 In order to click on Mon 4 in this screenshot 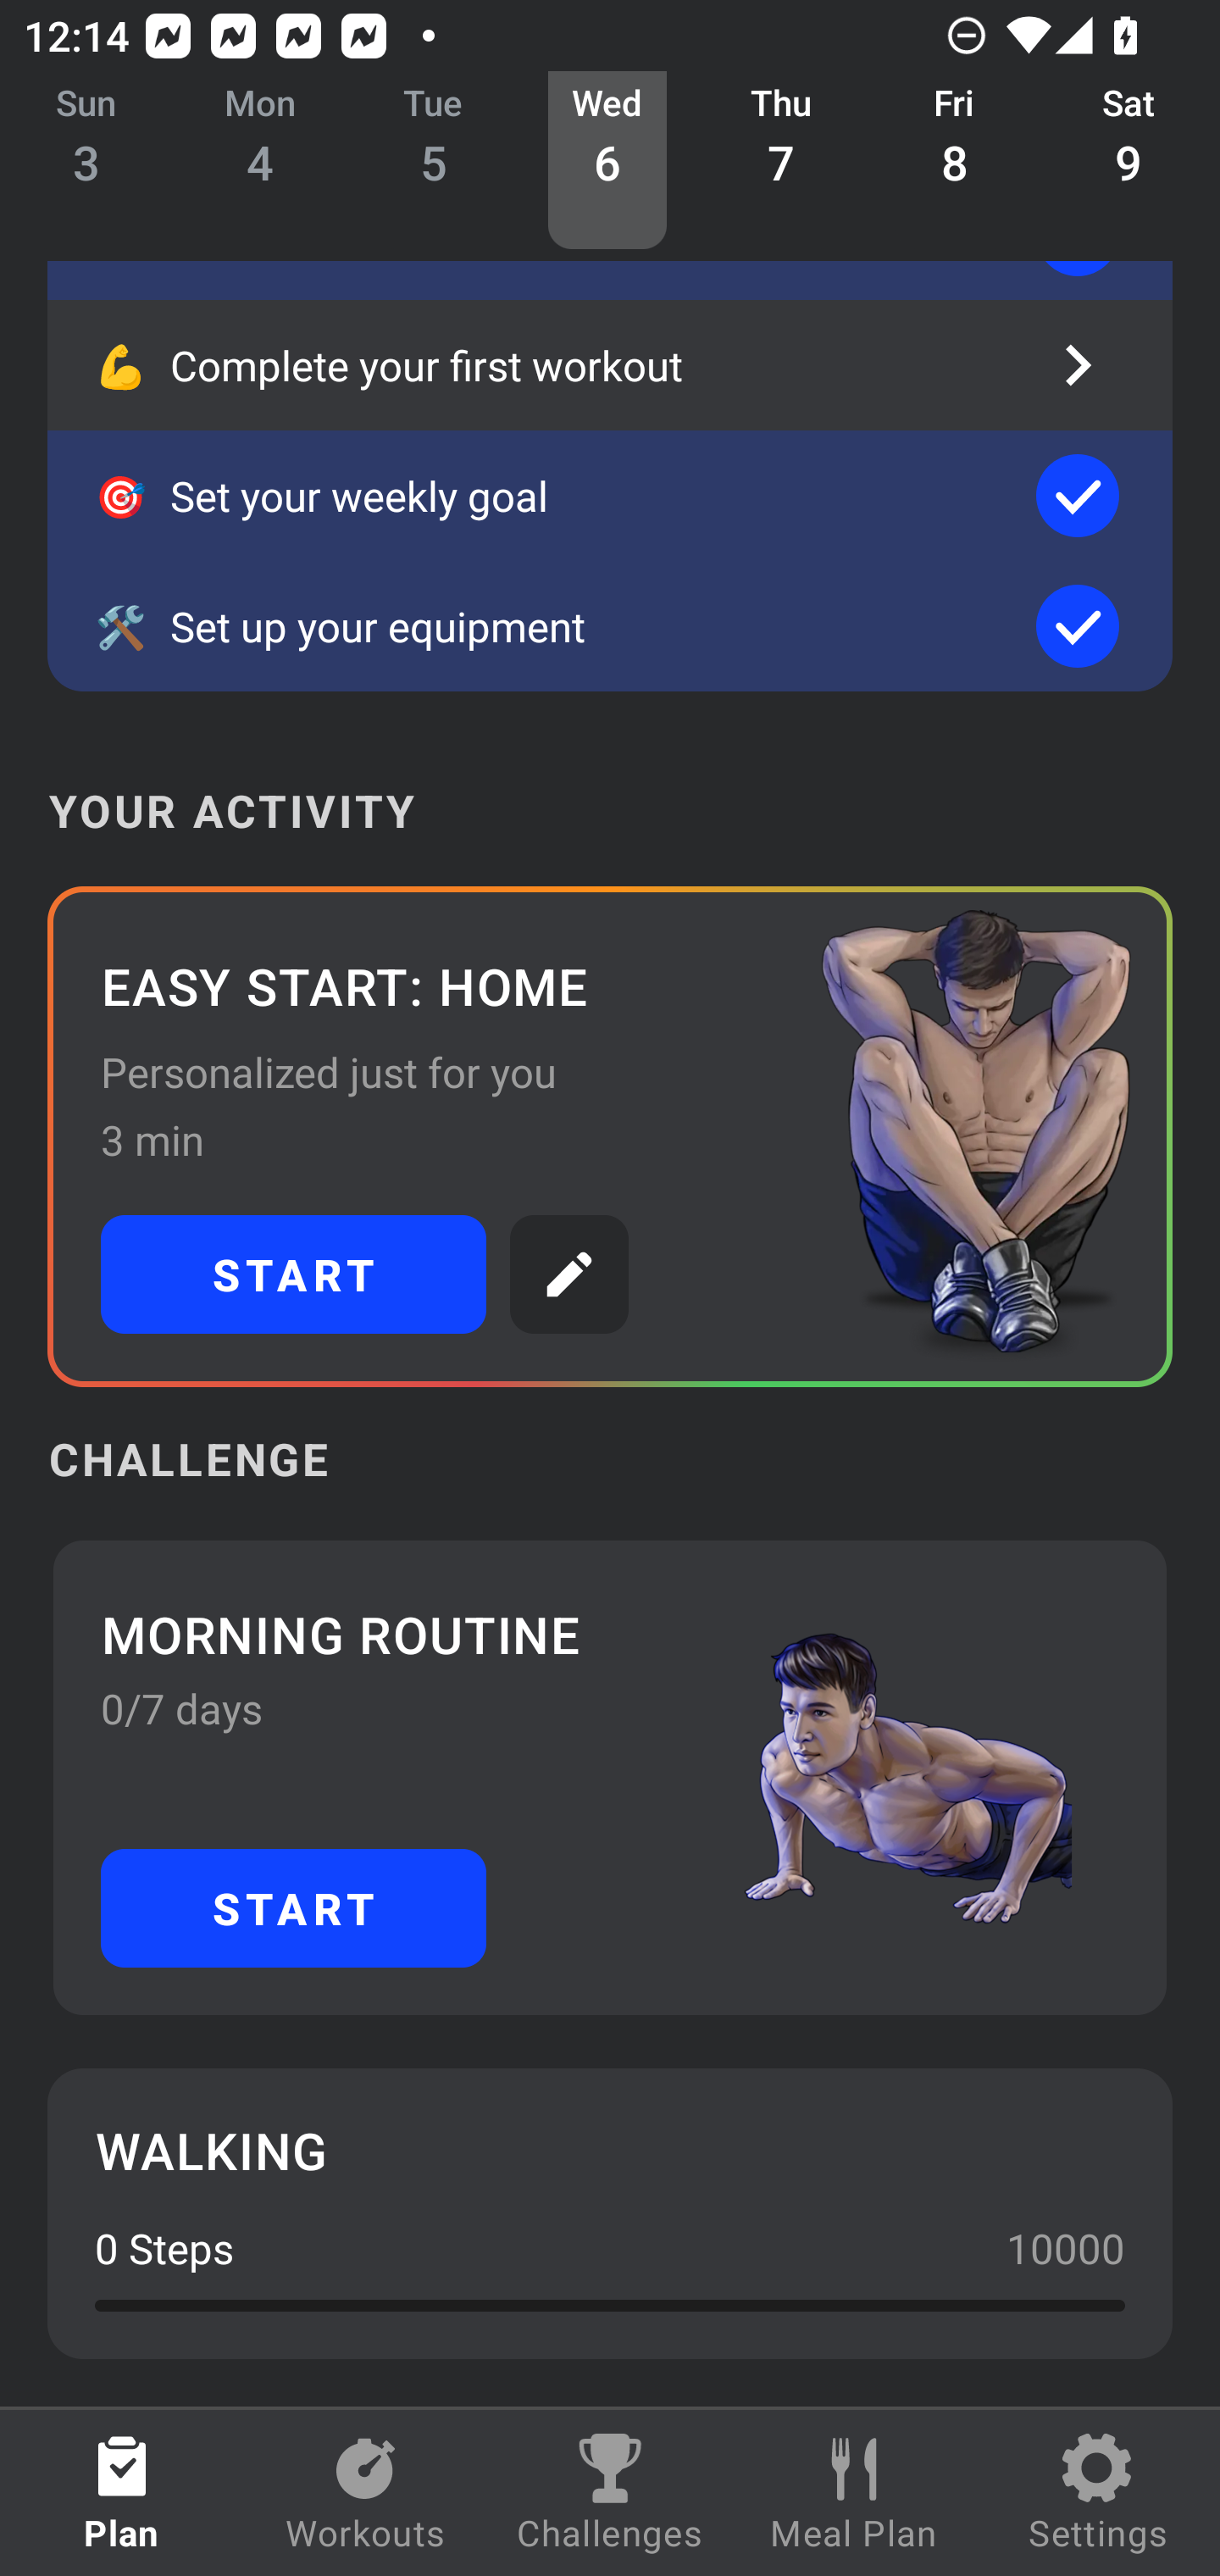, I will do `click(260, 161)`.